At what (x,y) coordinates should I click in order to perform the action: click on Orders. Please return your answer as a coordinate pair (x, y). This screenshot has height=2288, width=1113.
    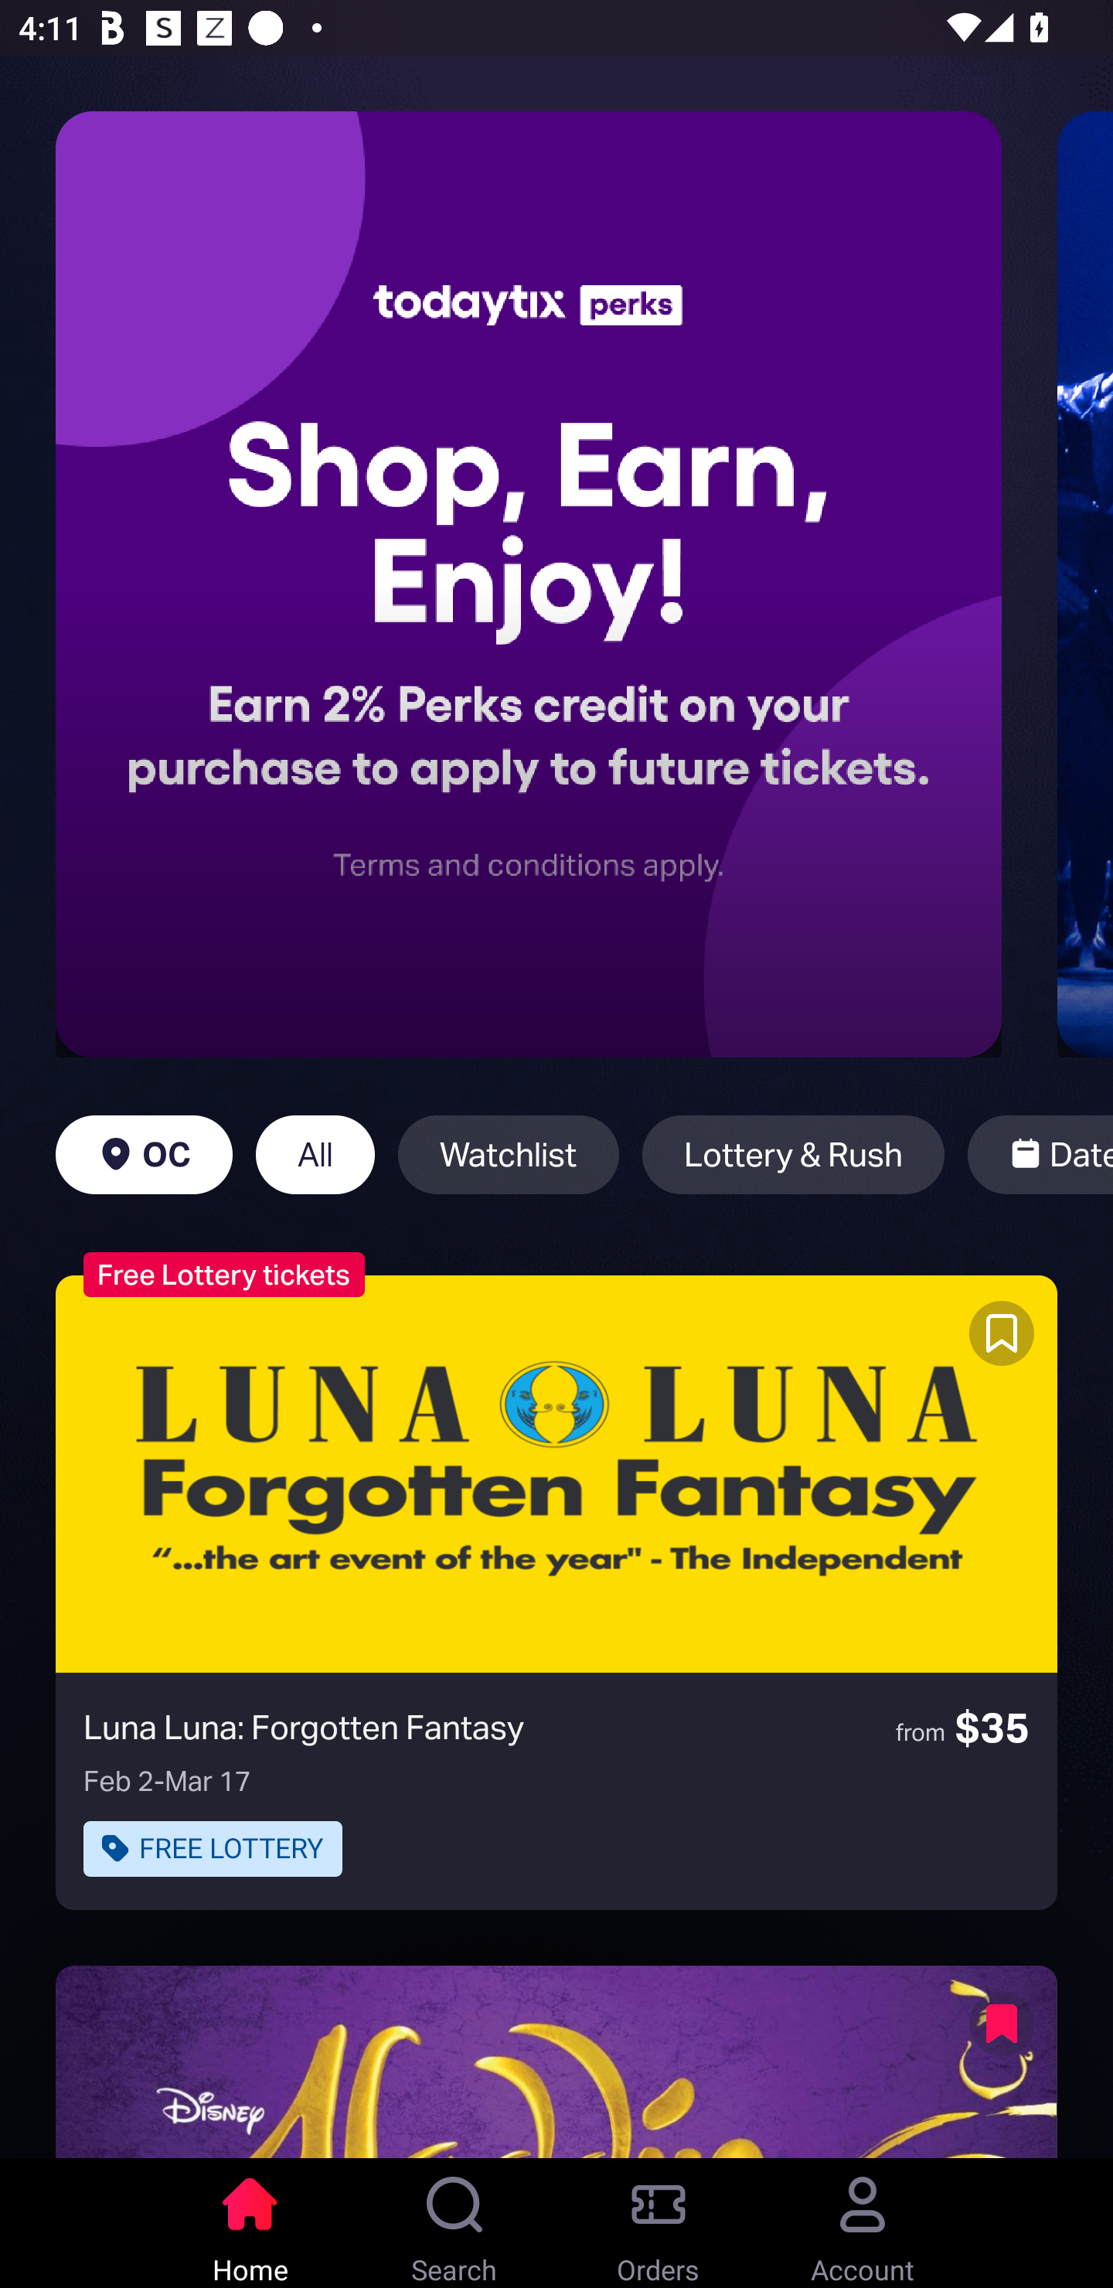
    Looking at the image, I should click on (659, 2223).